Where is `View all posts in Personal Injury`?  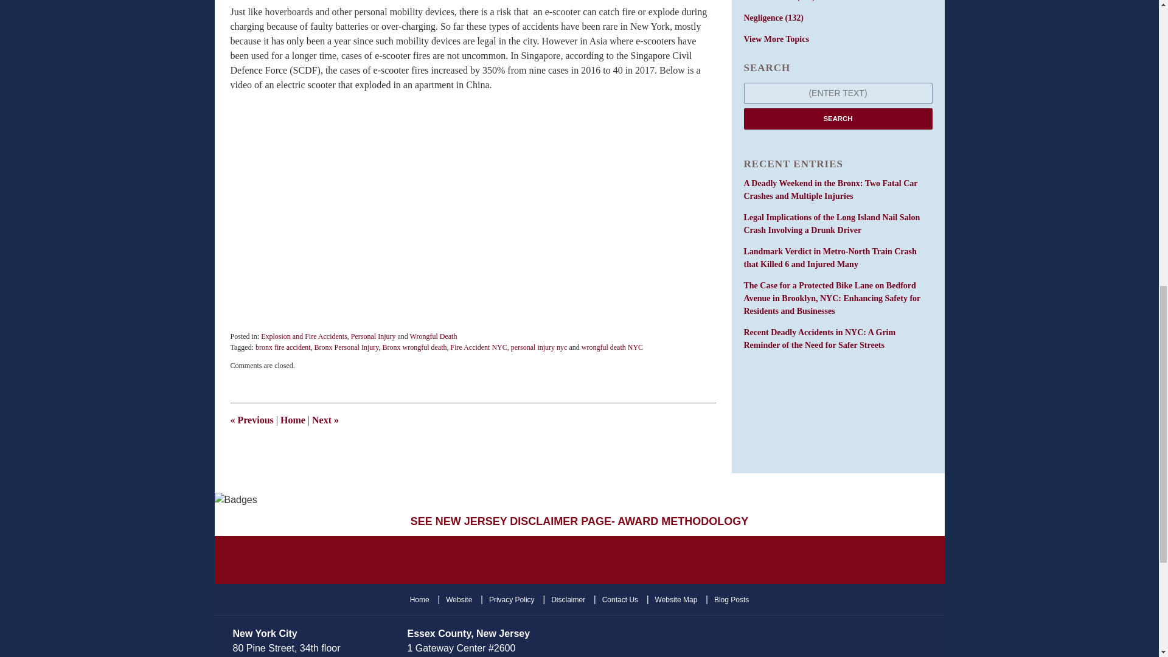
View all posts in Personal Injury is located at coordinates (374, 336).